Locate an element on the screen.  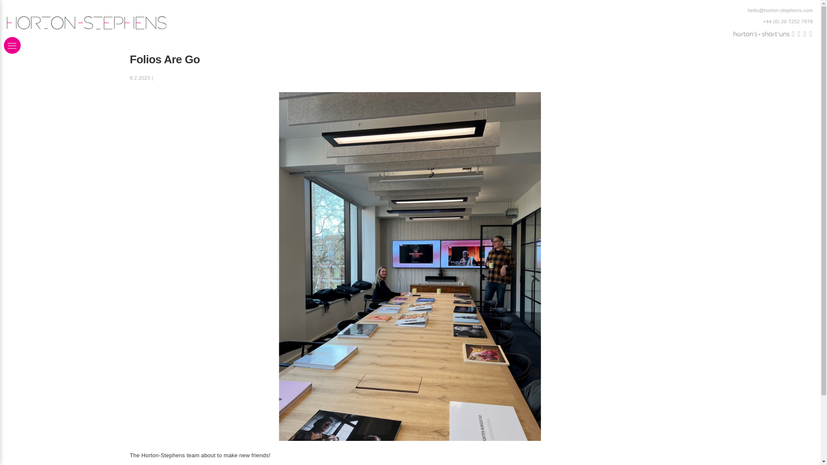
Menu is located at coordinates (12, 46).